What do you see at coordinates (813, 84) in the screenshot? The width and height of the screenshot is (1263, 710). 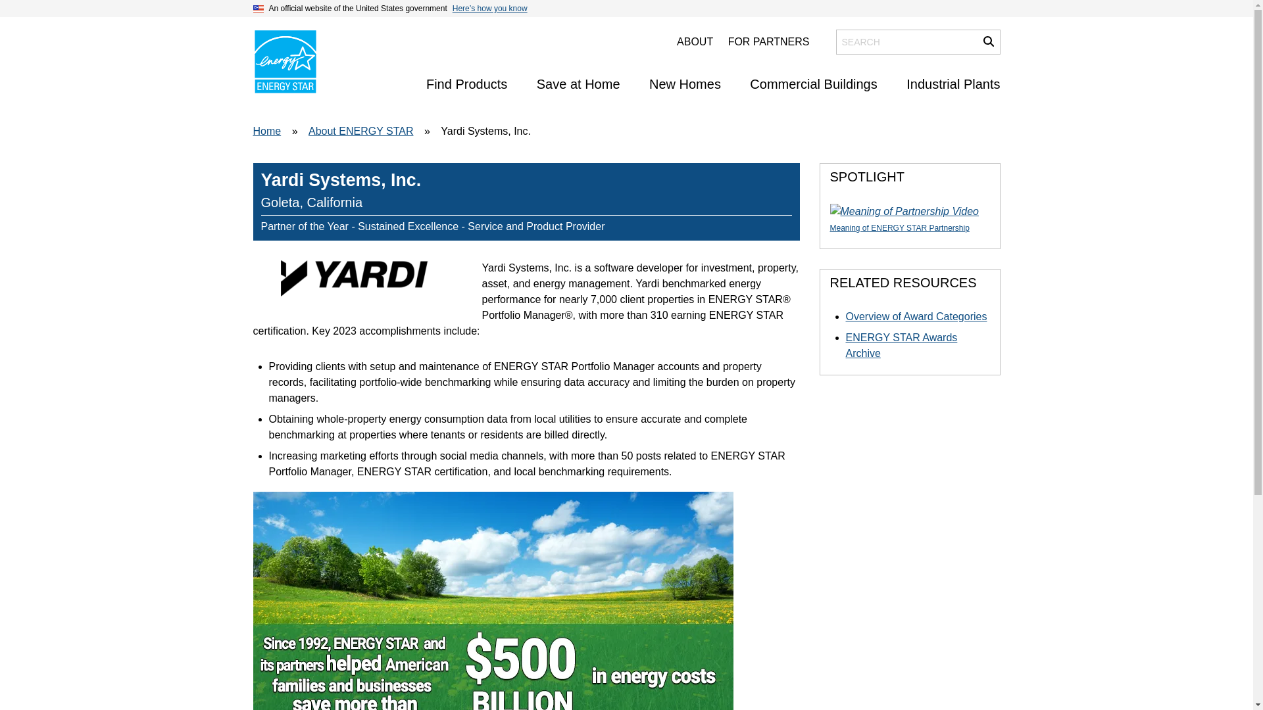 I see `Commercial Buildings` at bounding box center [813, 84].